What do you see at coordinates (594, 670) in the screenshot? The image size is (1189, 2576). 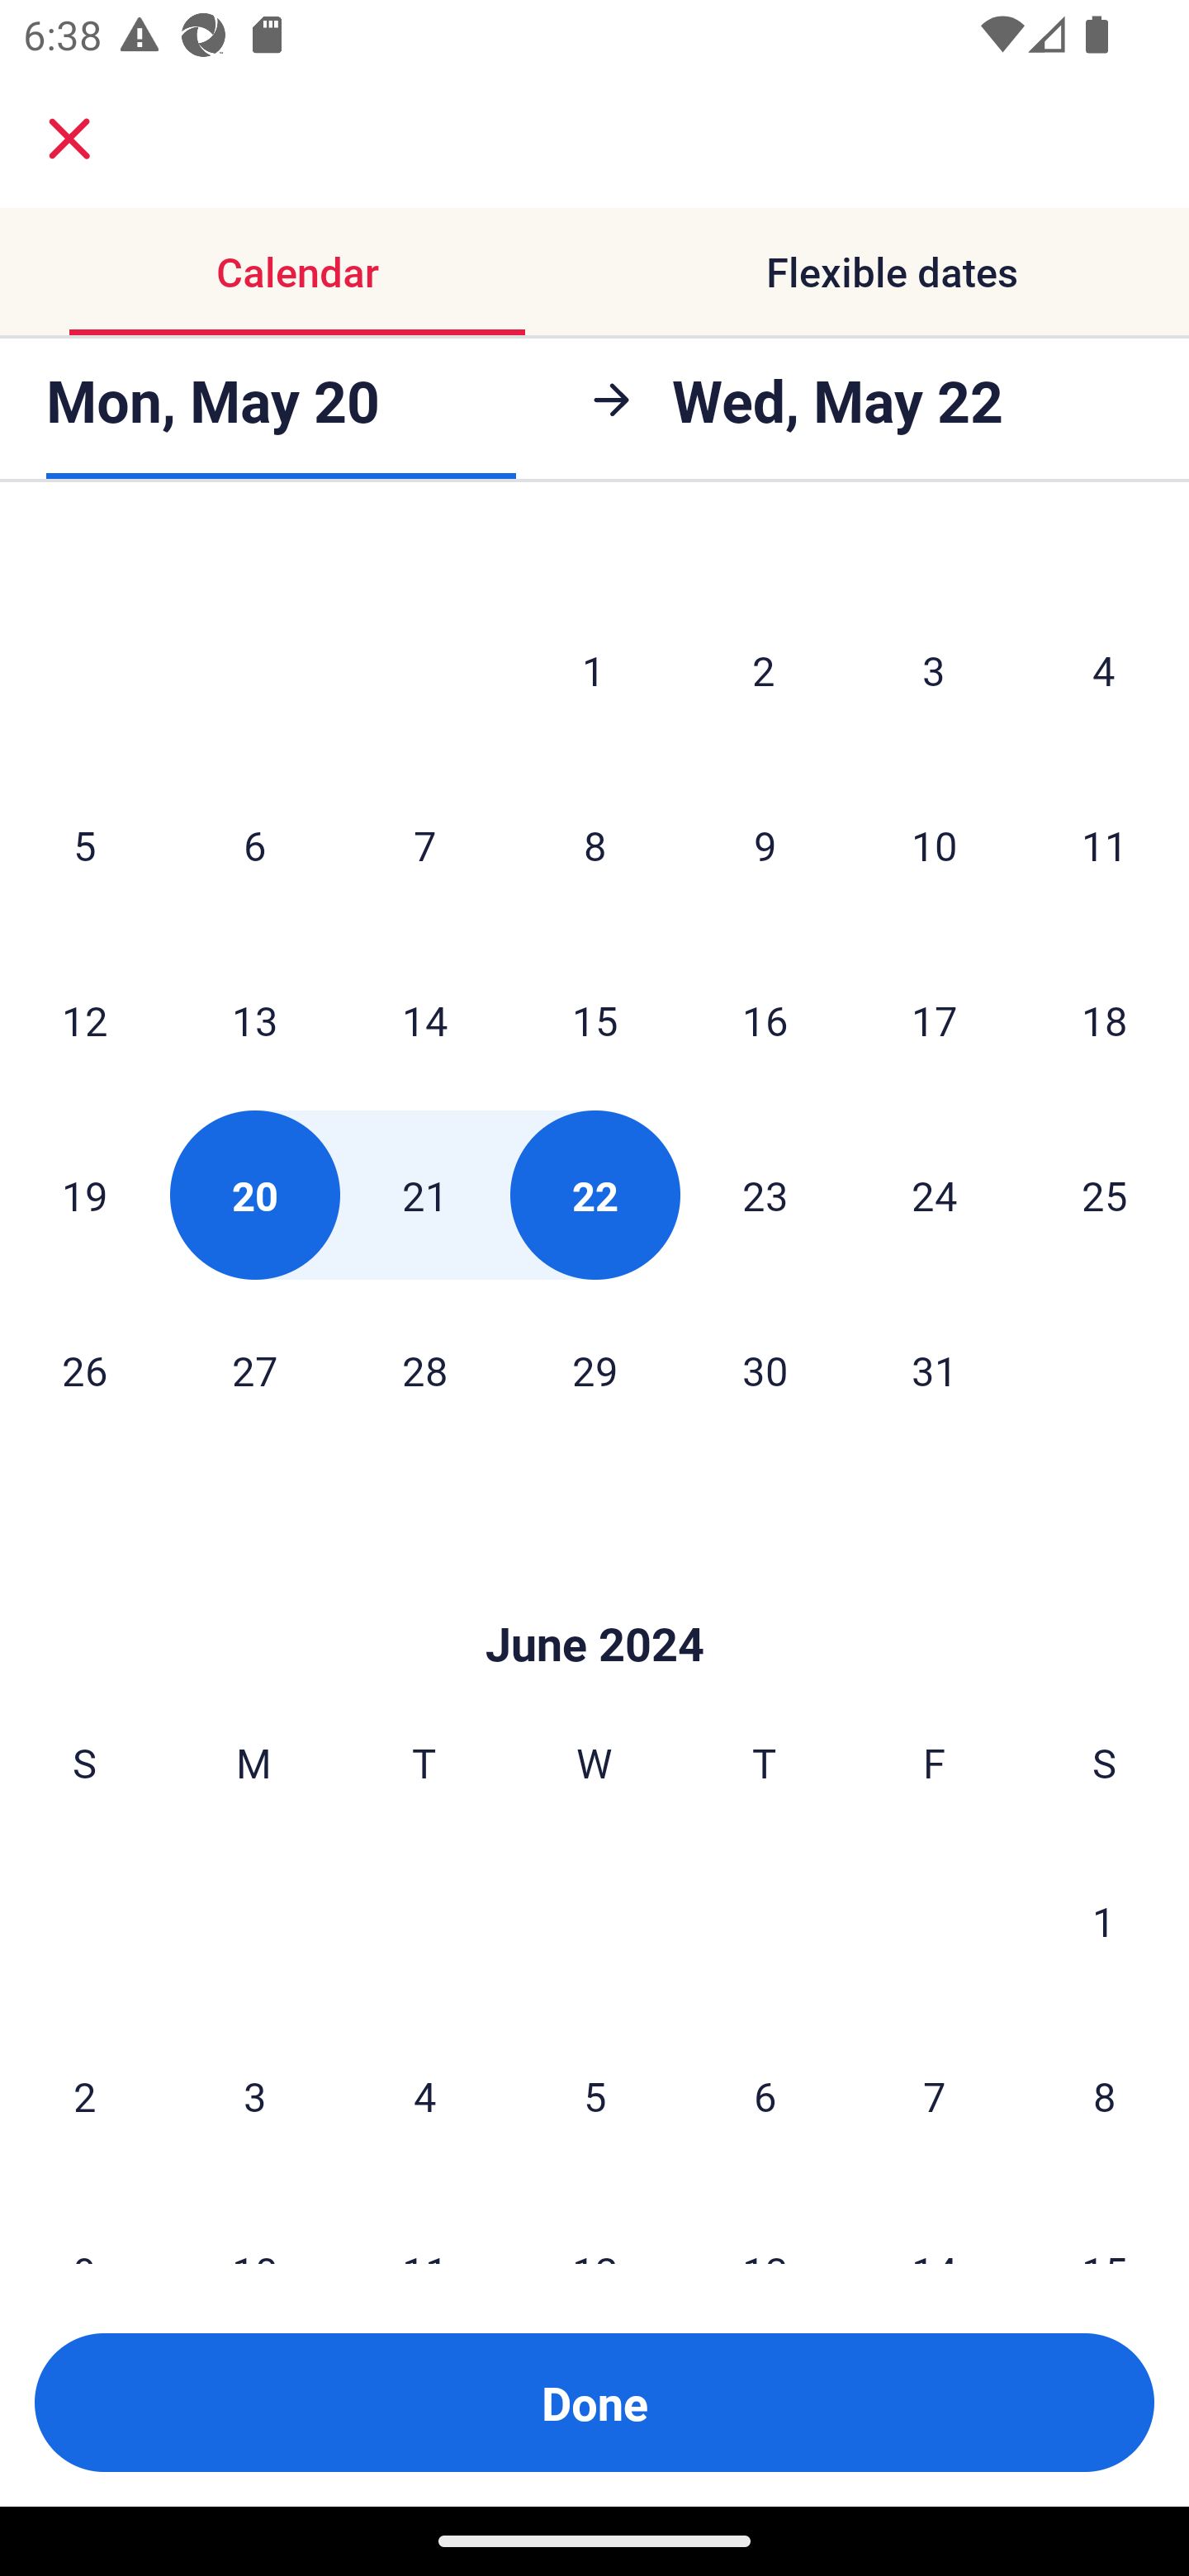 I see `1 Wednesday, May 1, 2024` at bounding box center [594, 670].